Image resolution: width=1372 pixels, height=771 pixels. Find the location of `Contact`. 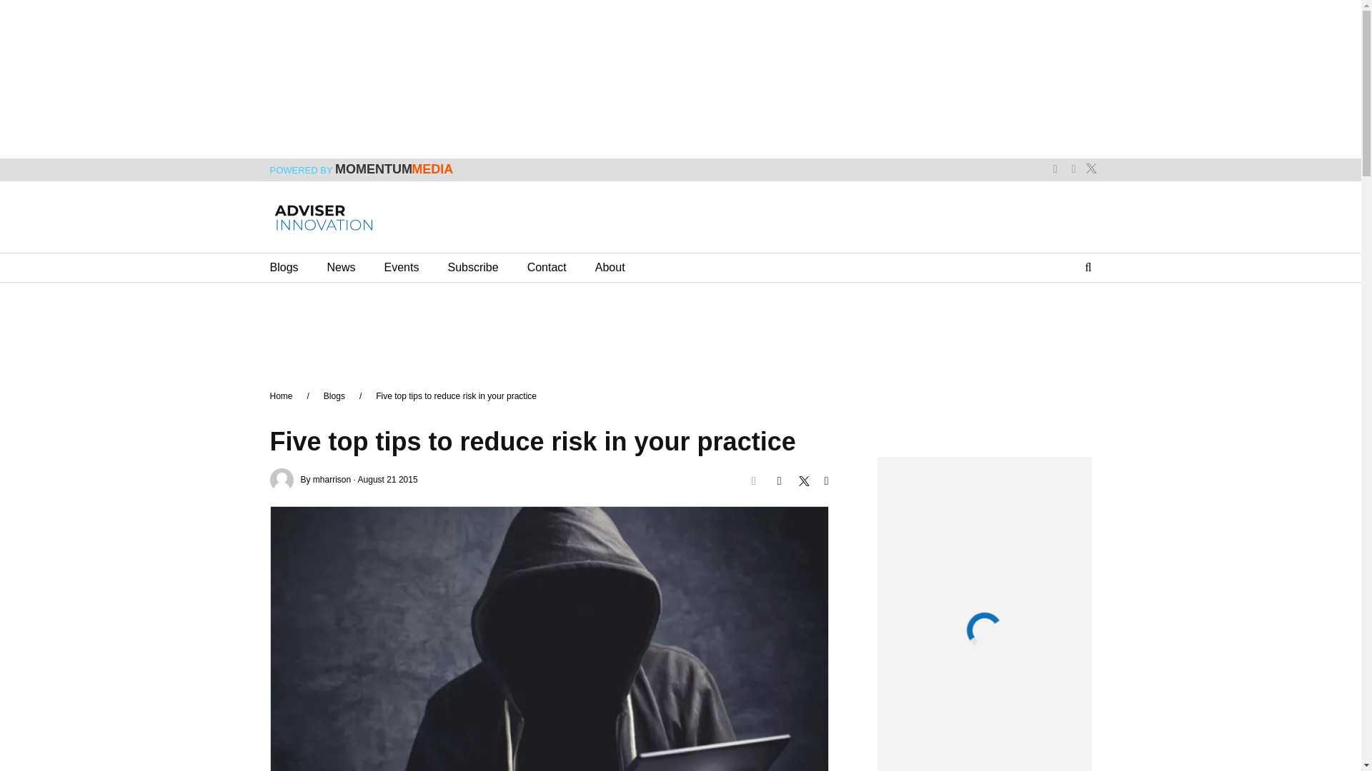

Contact is located at coordinates (546, 267).